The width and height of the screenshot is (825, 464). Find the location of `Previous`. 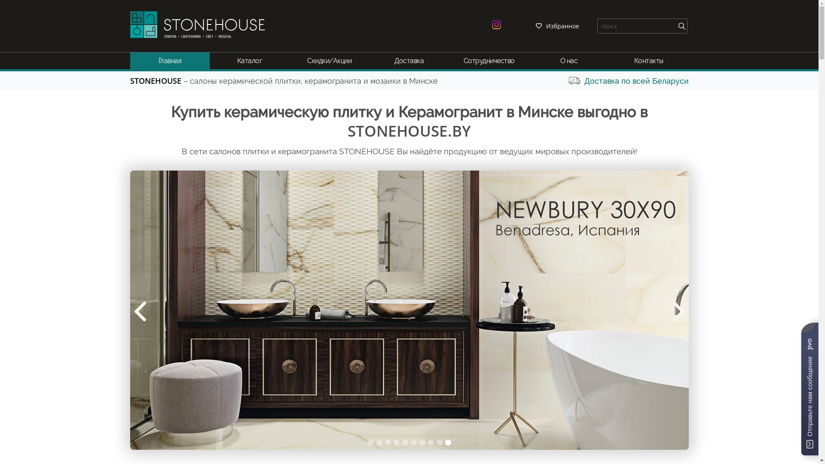

Previous is located at coordinates (143, 312).